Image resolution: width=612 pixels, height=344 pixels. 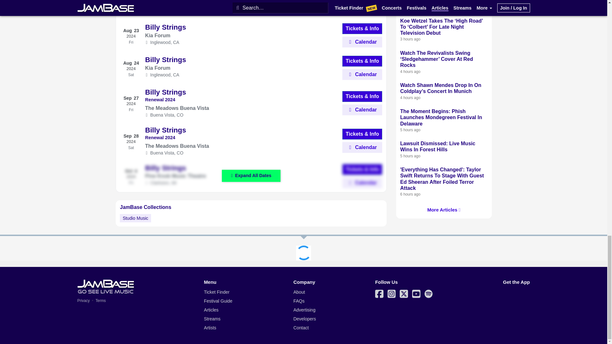 I want to click on Click to register or log in., so click(x=362, y=147).